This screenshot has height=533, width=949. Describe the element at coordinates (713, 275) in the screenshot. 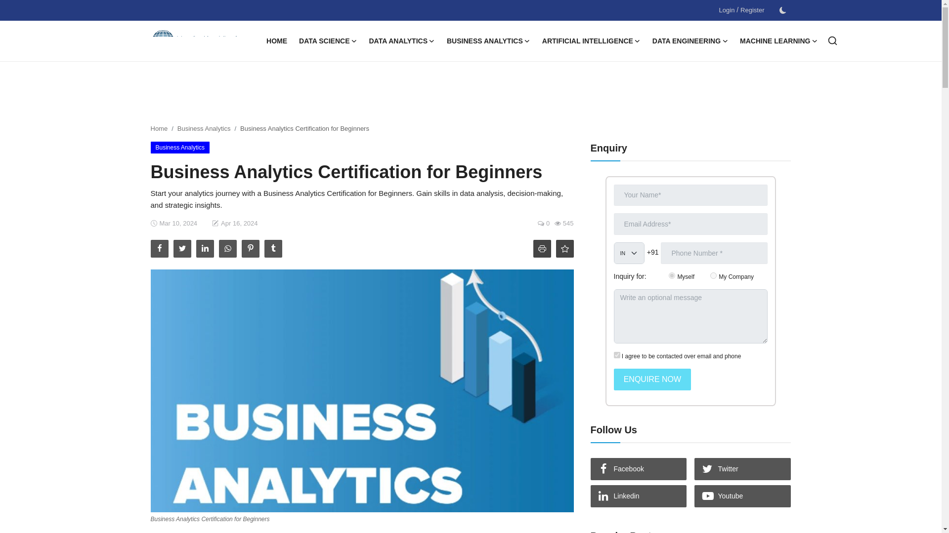

I see `company` at that location.